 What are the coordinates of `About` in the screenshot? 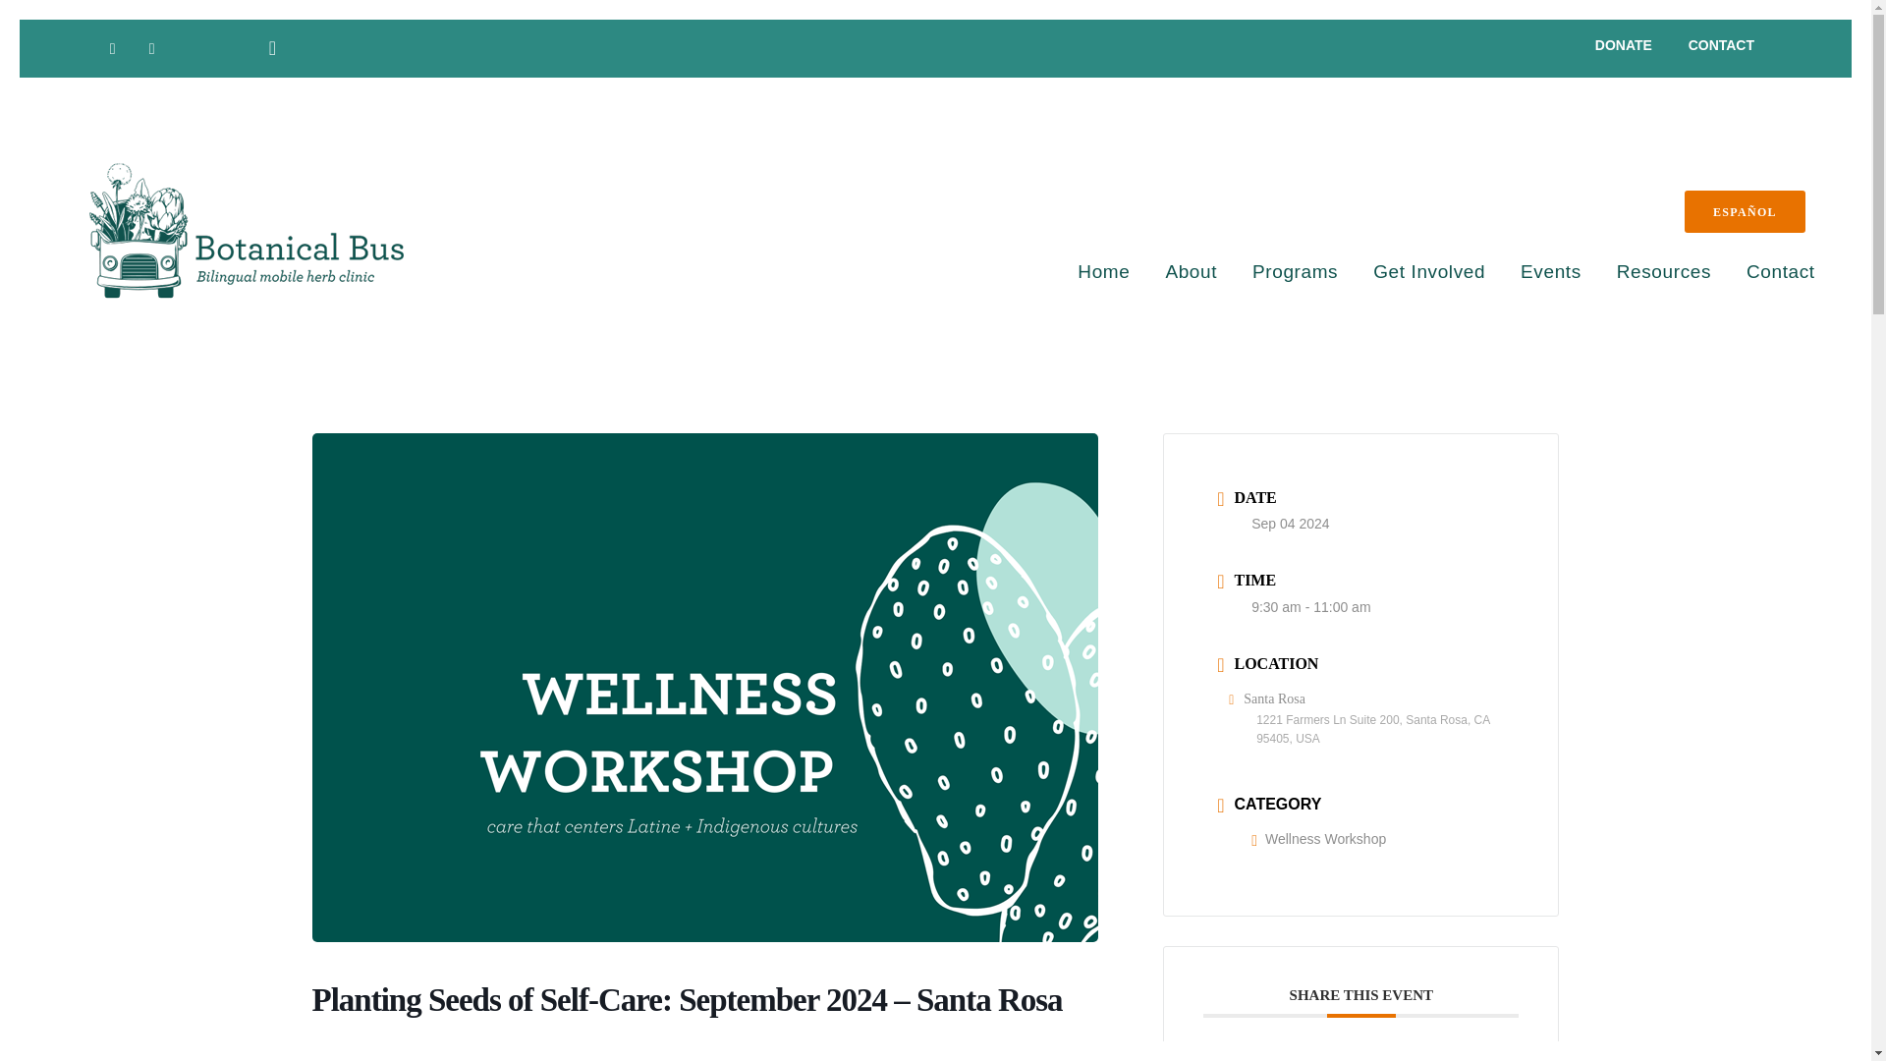 It's located at (1173, 271).